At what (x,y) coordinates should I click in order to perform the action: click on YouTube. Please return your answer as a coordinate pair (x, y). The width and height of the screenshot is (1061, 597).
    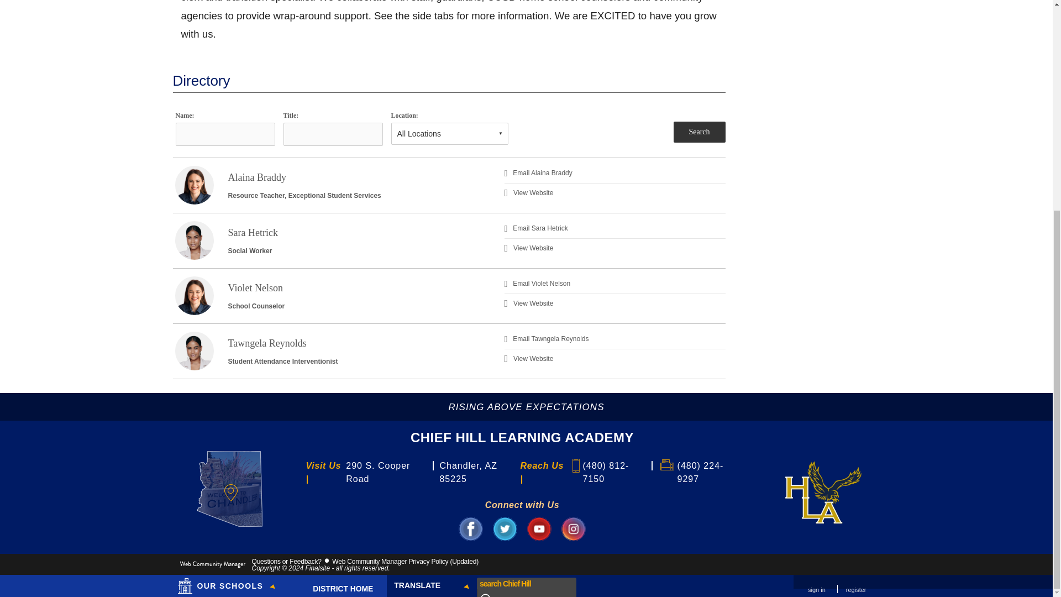
    Looking at the image, I should click on (539, 528).